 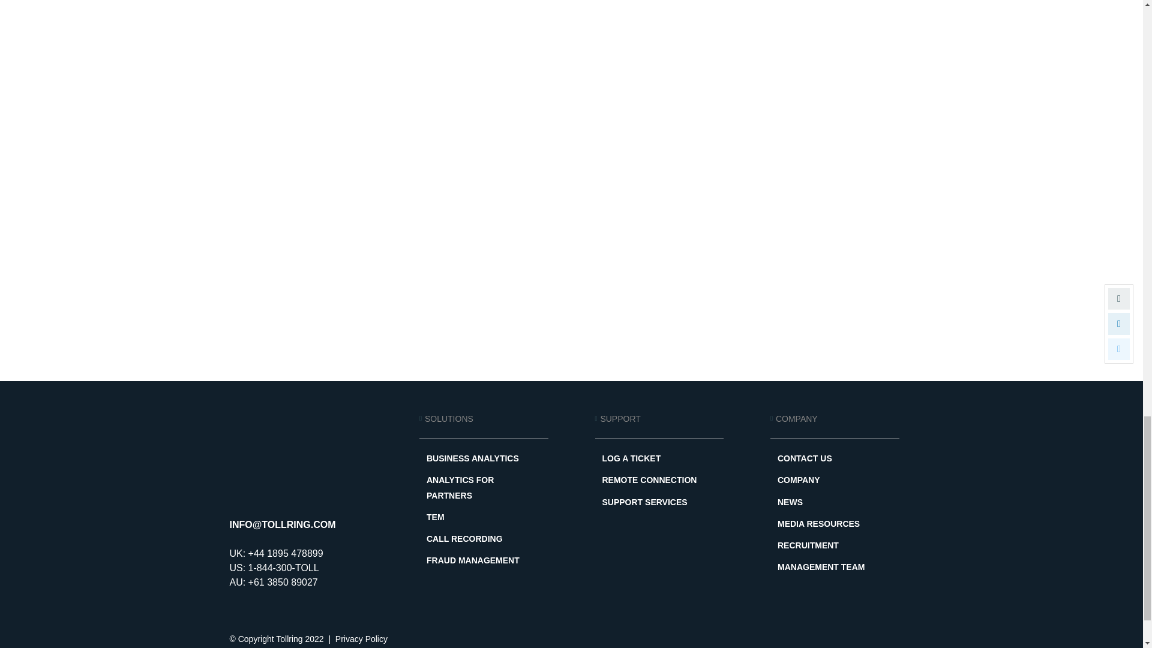 I want to click on FRAUD MANAGEMENT, so click(x=484, y=560).